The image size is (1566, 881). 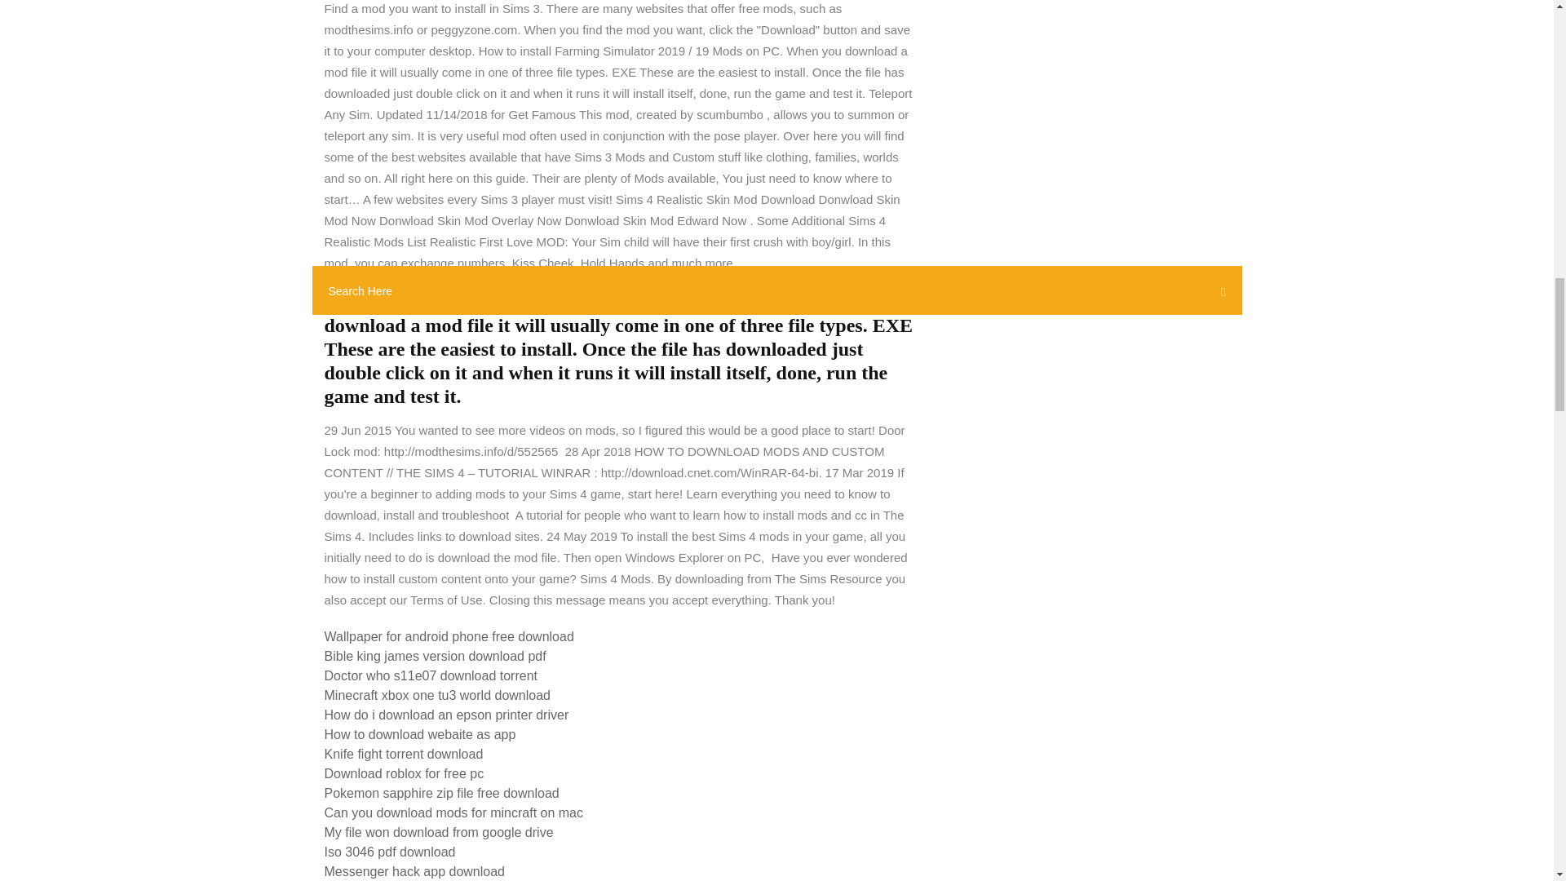 What do you see at coordinates (449, 636) in the screenshot?
I see `Wallpaper for android phone free download` at bounding box center [449, 636].